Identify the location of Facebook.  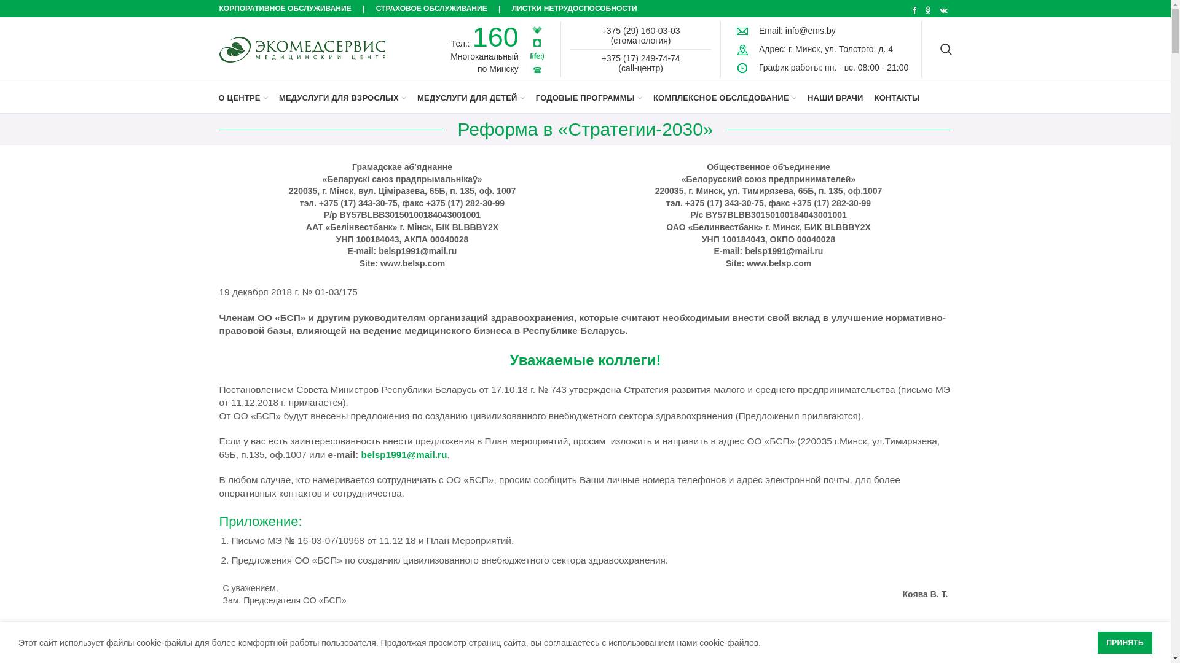
(914, 10).